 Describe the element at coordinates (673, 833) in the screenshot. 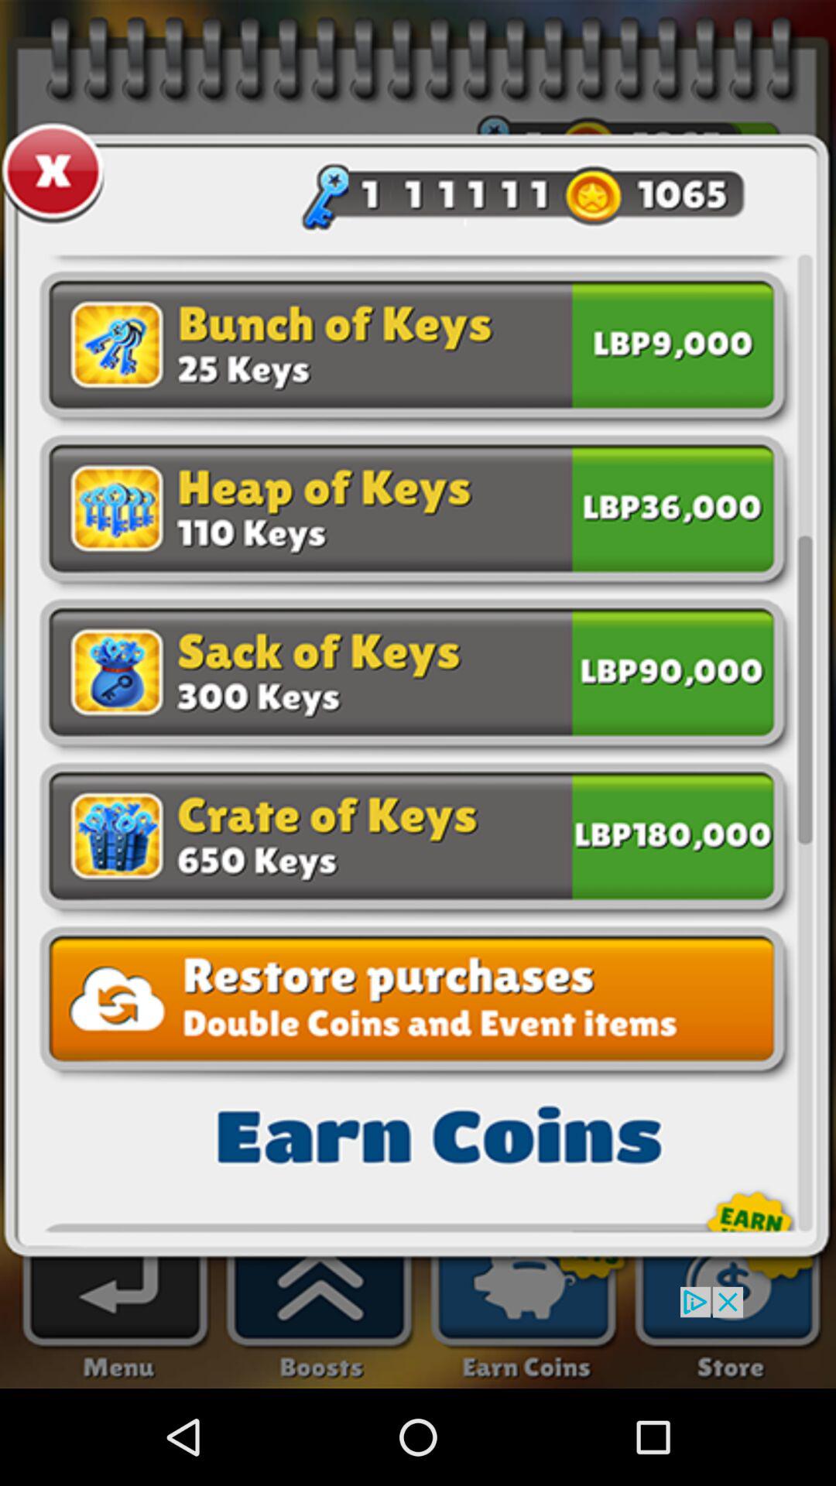

I see `choose price option` at that location.